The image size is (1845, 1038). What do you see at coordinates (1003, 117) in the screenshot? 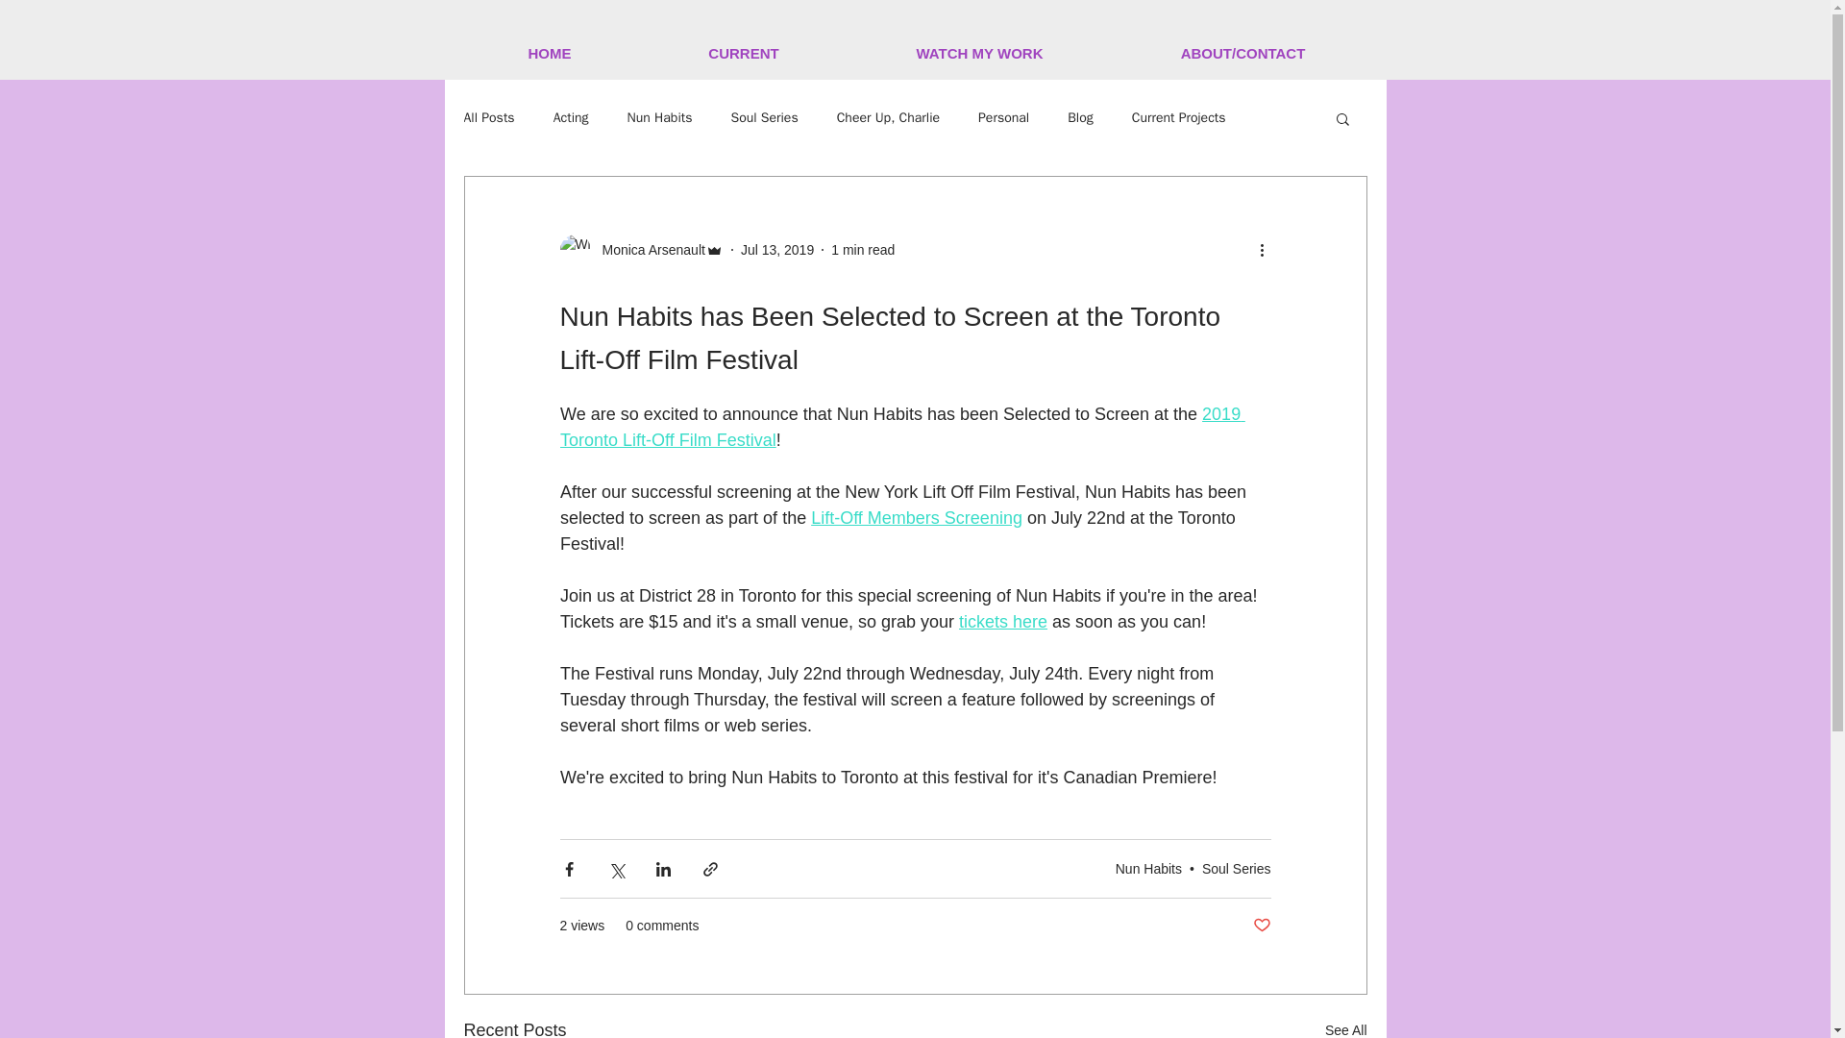
I see `Personal` at bounding box center [1003, 117].